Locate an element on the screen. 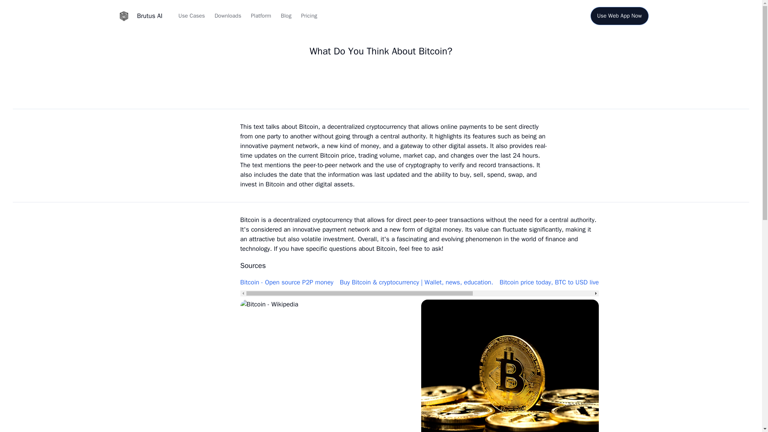 The image size is (768, 432). Bitcoin - Open source P2P money is located at coordinates (286, 282).